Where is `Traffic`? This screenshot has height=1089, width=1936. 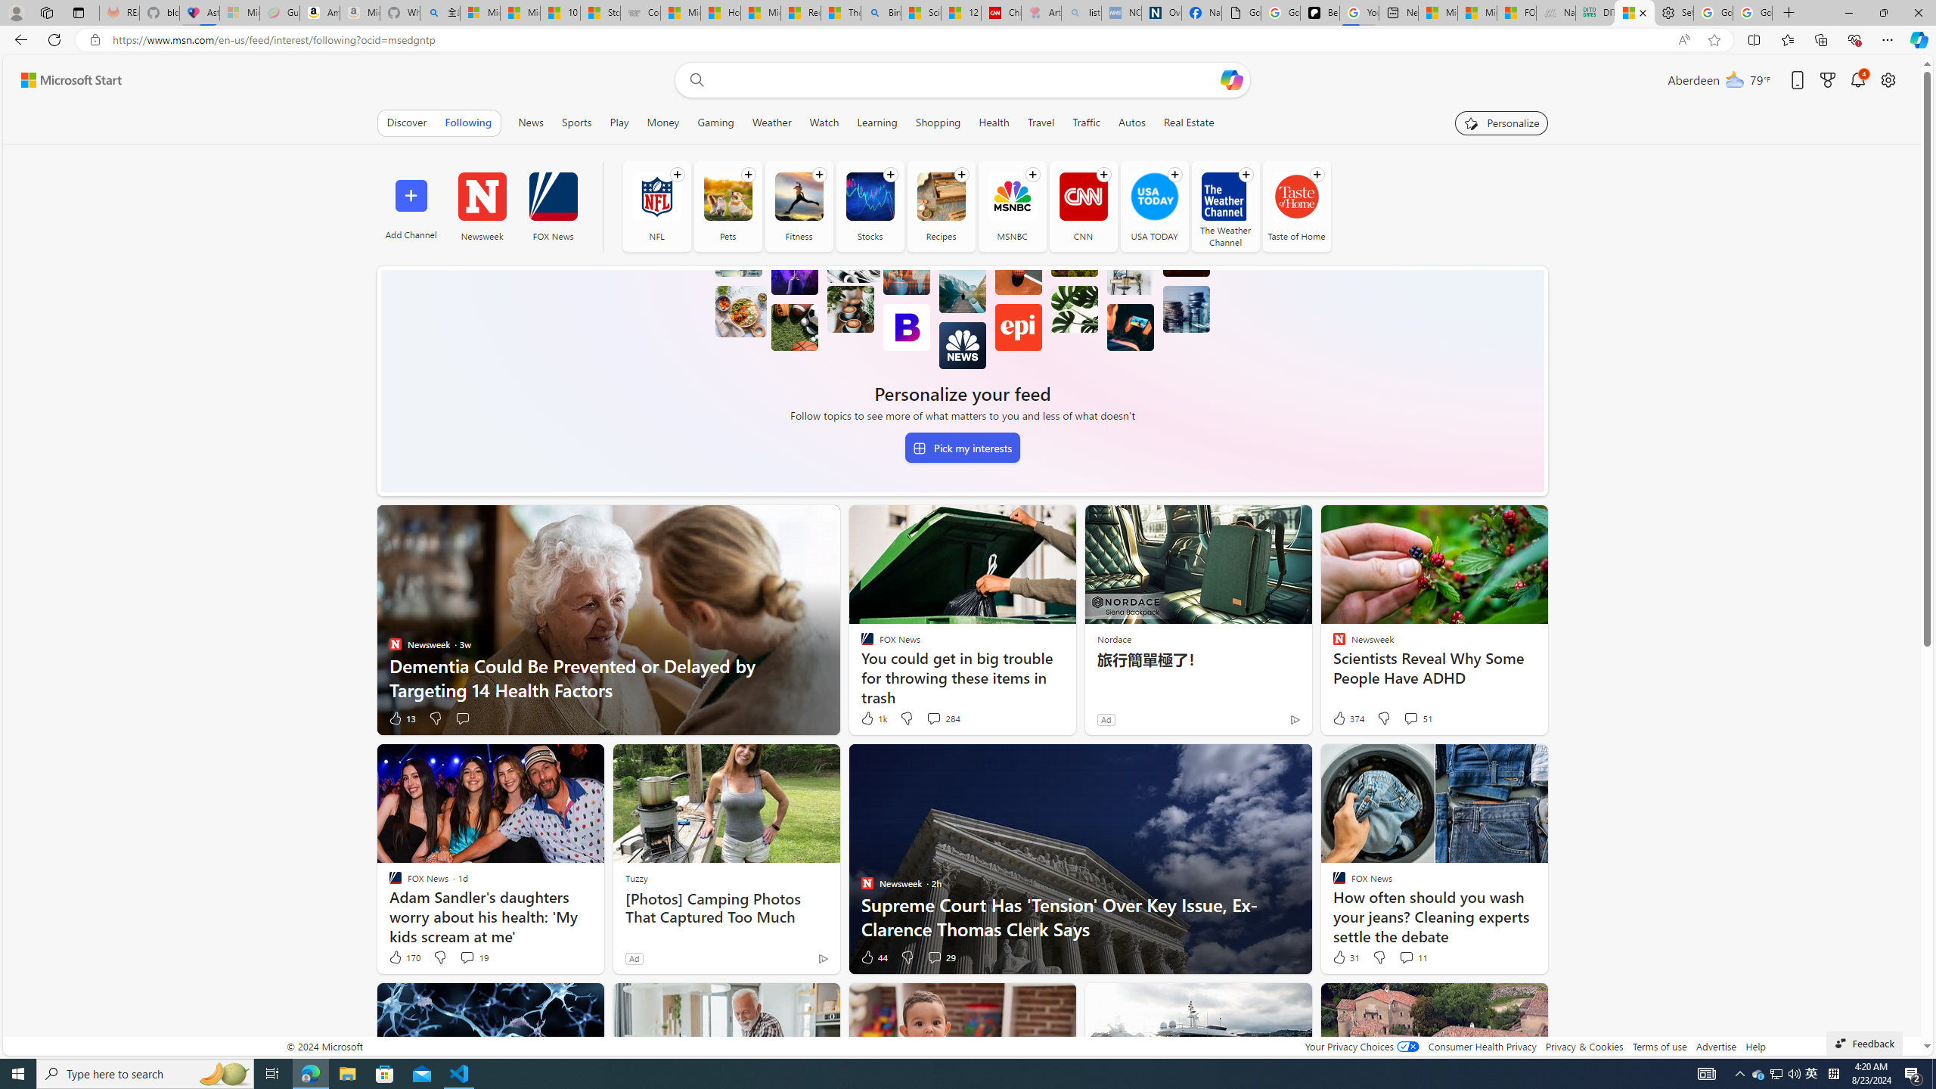
Traffic is located at coordinates (1087, 123).